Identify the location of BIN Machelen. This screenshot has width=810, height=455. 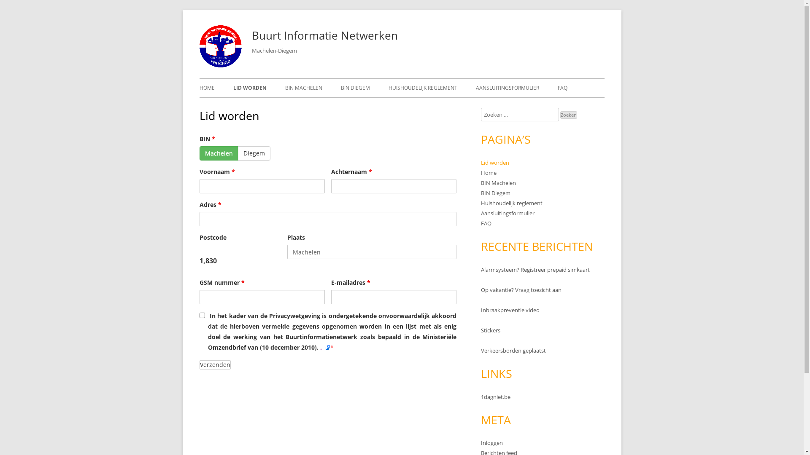
(499, 183).